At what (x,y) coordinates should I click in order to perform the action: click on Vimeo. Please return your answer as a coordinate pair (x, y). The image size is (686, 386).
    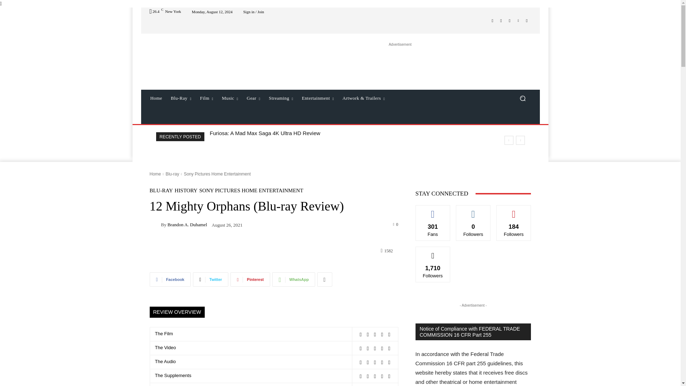
    Looking at the image, I should click on (518, 21).